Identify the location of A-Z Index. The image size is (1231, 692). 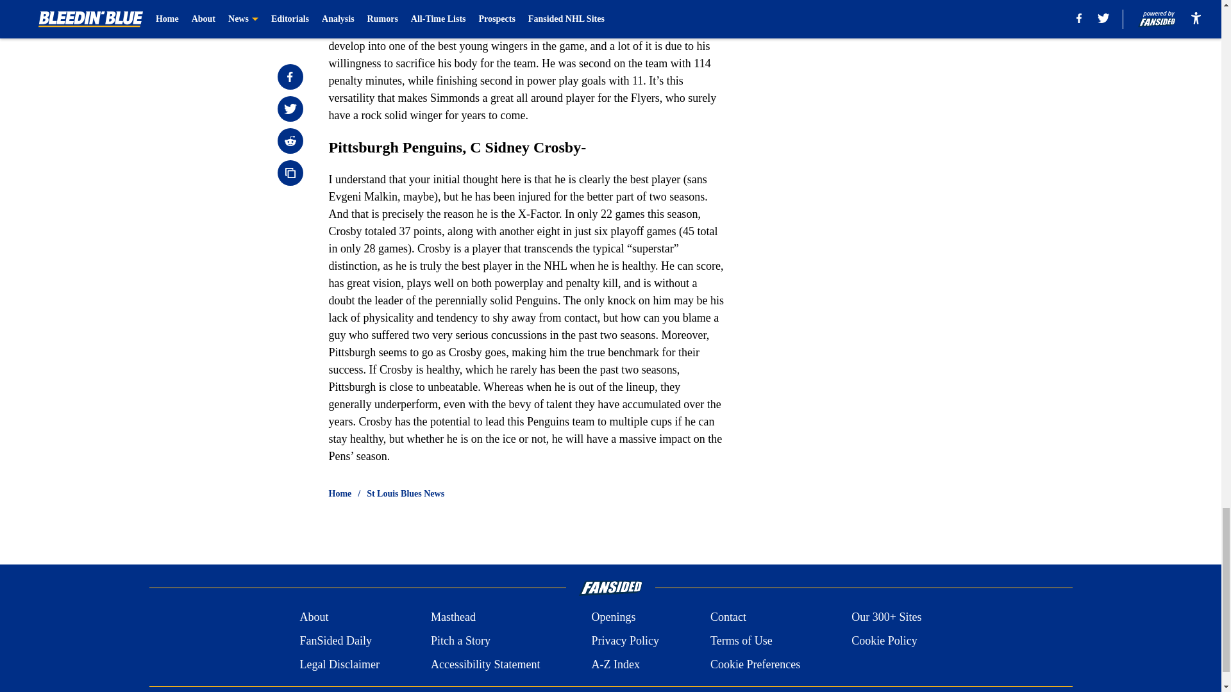
(614, 664).